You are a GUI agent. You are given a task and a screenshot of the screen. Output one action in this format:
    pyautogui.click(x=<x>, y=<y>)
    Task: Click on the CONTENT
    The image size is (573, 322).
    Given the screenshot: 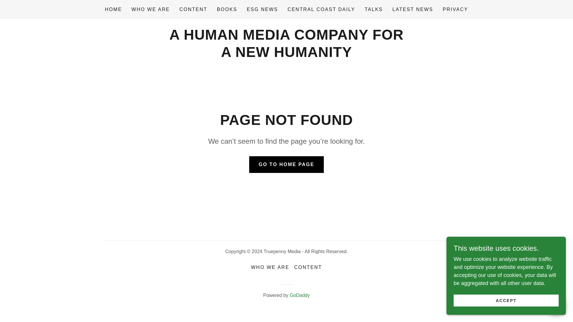 What is the action you would take?
    pyautogui.click(x=193, y=10)
    